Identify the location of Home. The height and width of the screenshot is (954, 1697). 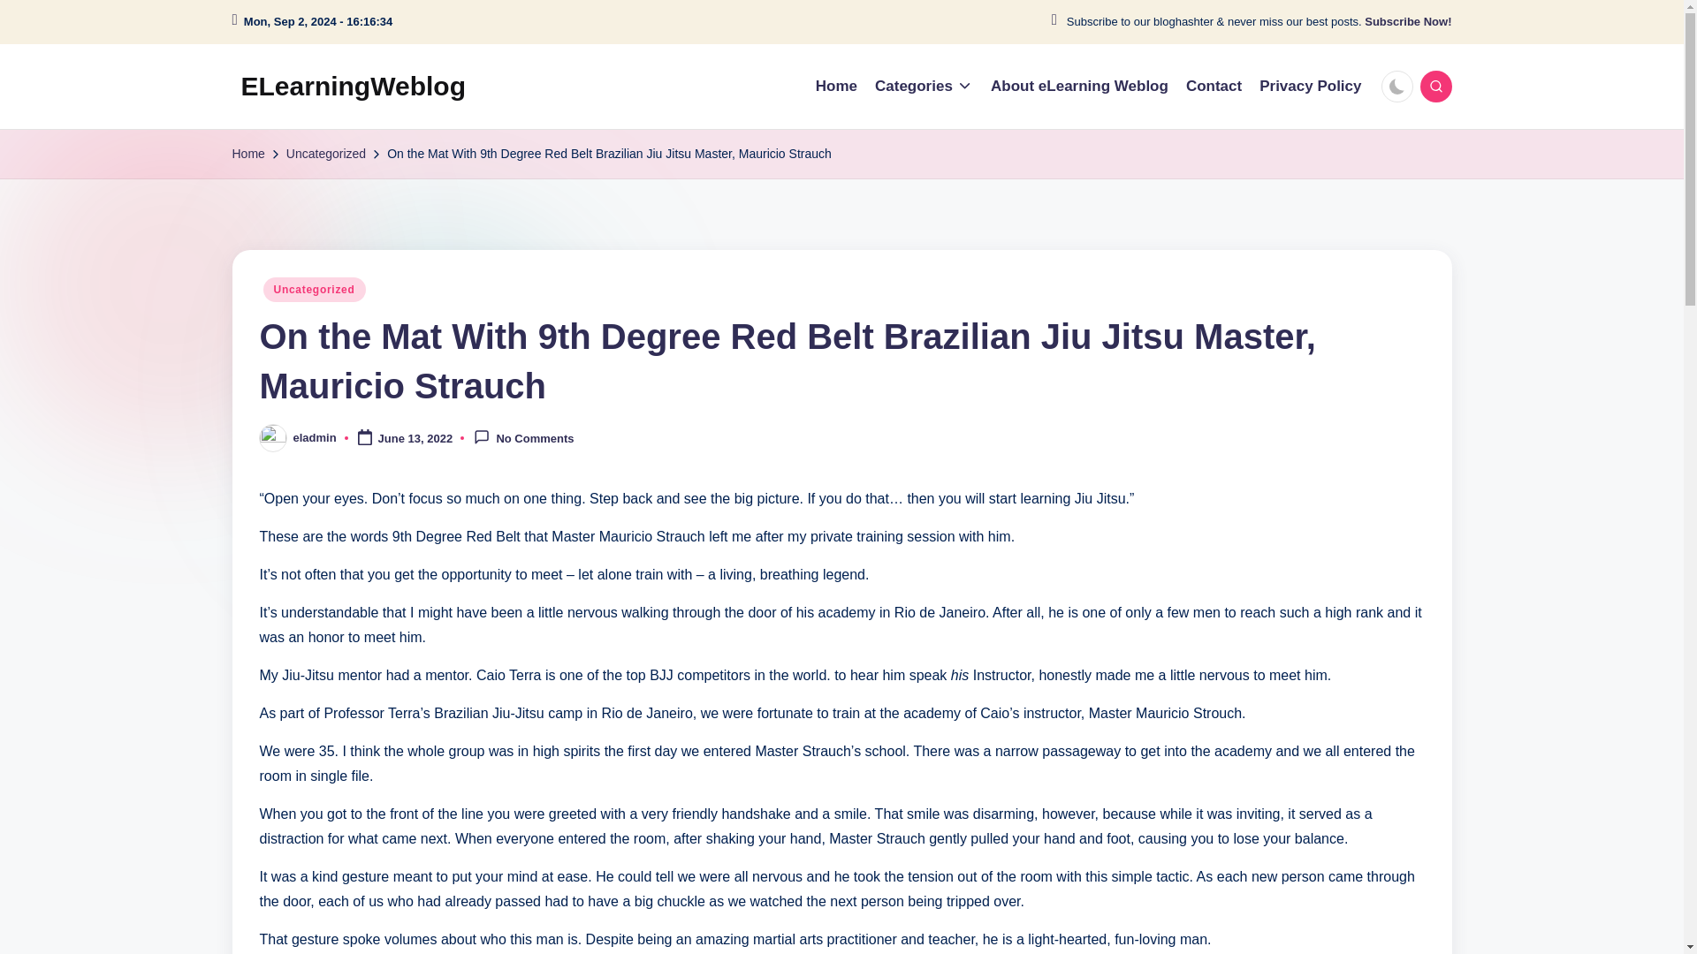
(247, 154).